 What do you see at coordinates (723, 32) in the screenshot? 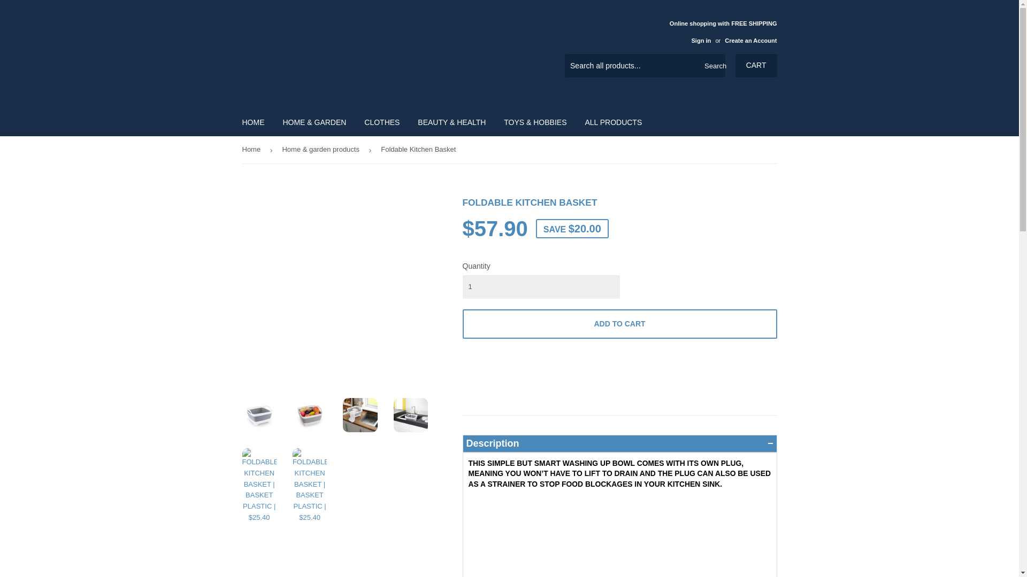
I see `Online shopping with FREE SHIPPING` at bounding box center [723, 32].